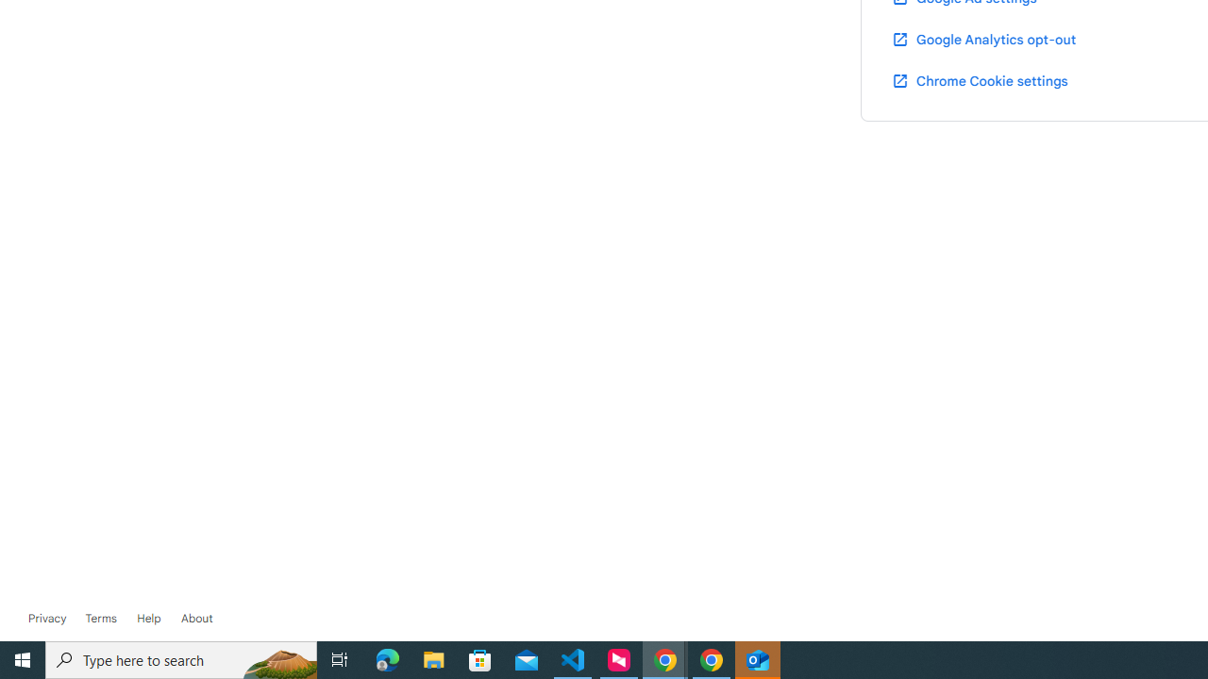  Describe the element at coordinates (196, 619) in the screenshot. I see `Learn more about Google Account` at that location.